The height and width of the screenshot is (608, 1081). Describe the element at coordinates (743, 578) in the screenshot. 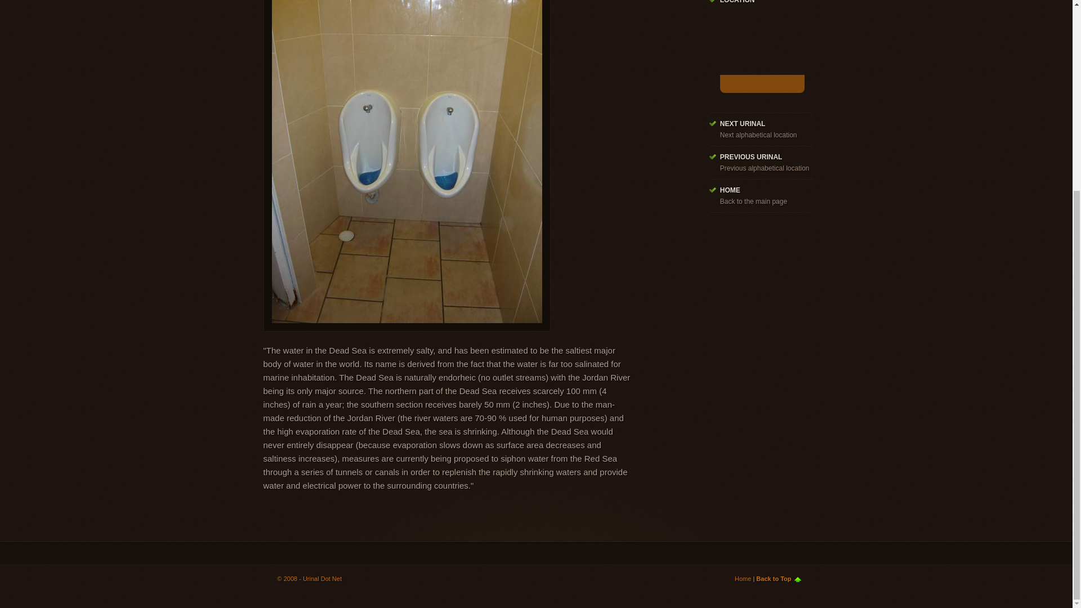

I see `Home` at that location.